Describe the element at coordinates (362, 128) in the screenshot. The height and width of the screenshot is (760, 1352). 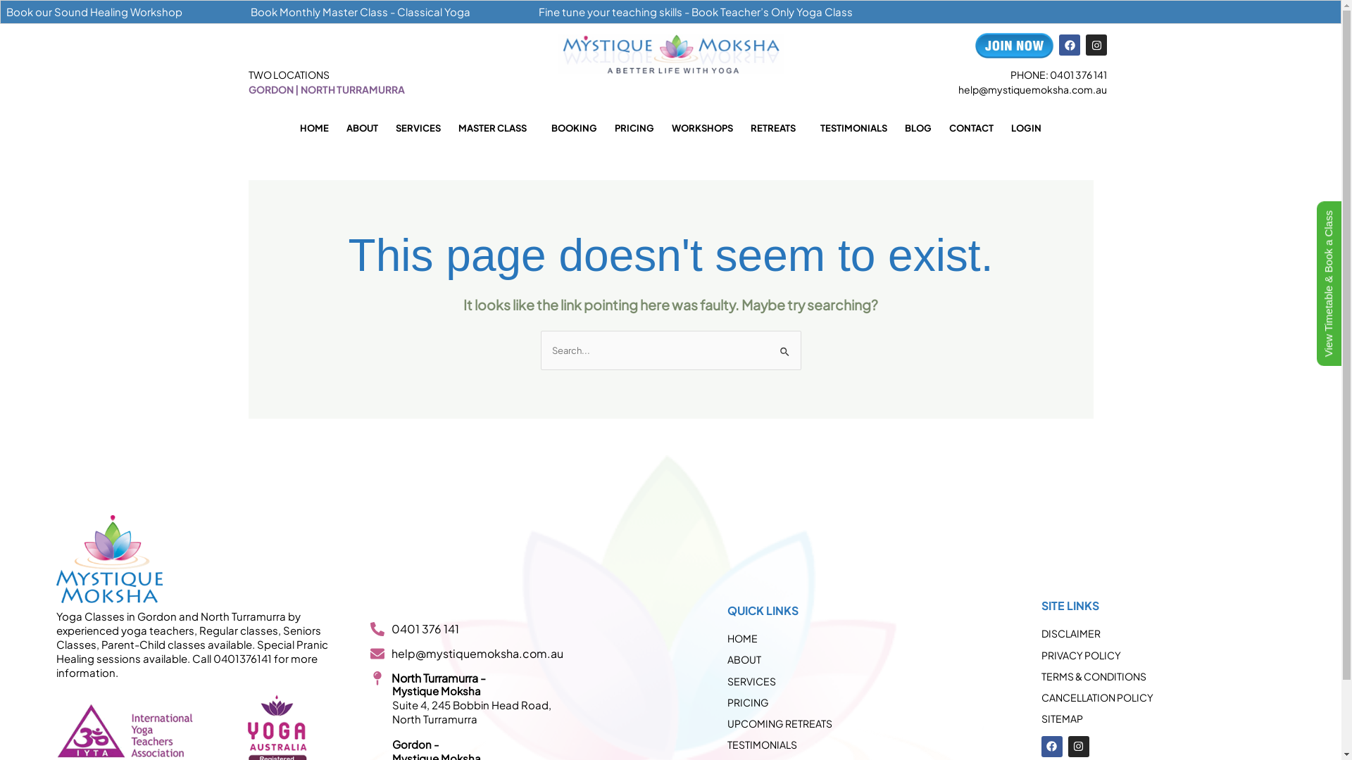
I see `ABOUT` at that location.